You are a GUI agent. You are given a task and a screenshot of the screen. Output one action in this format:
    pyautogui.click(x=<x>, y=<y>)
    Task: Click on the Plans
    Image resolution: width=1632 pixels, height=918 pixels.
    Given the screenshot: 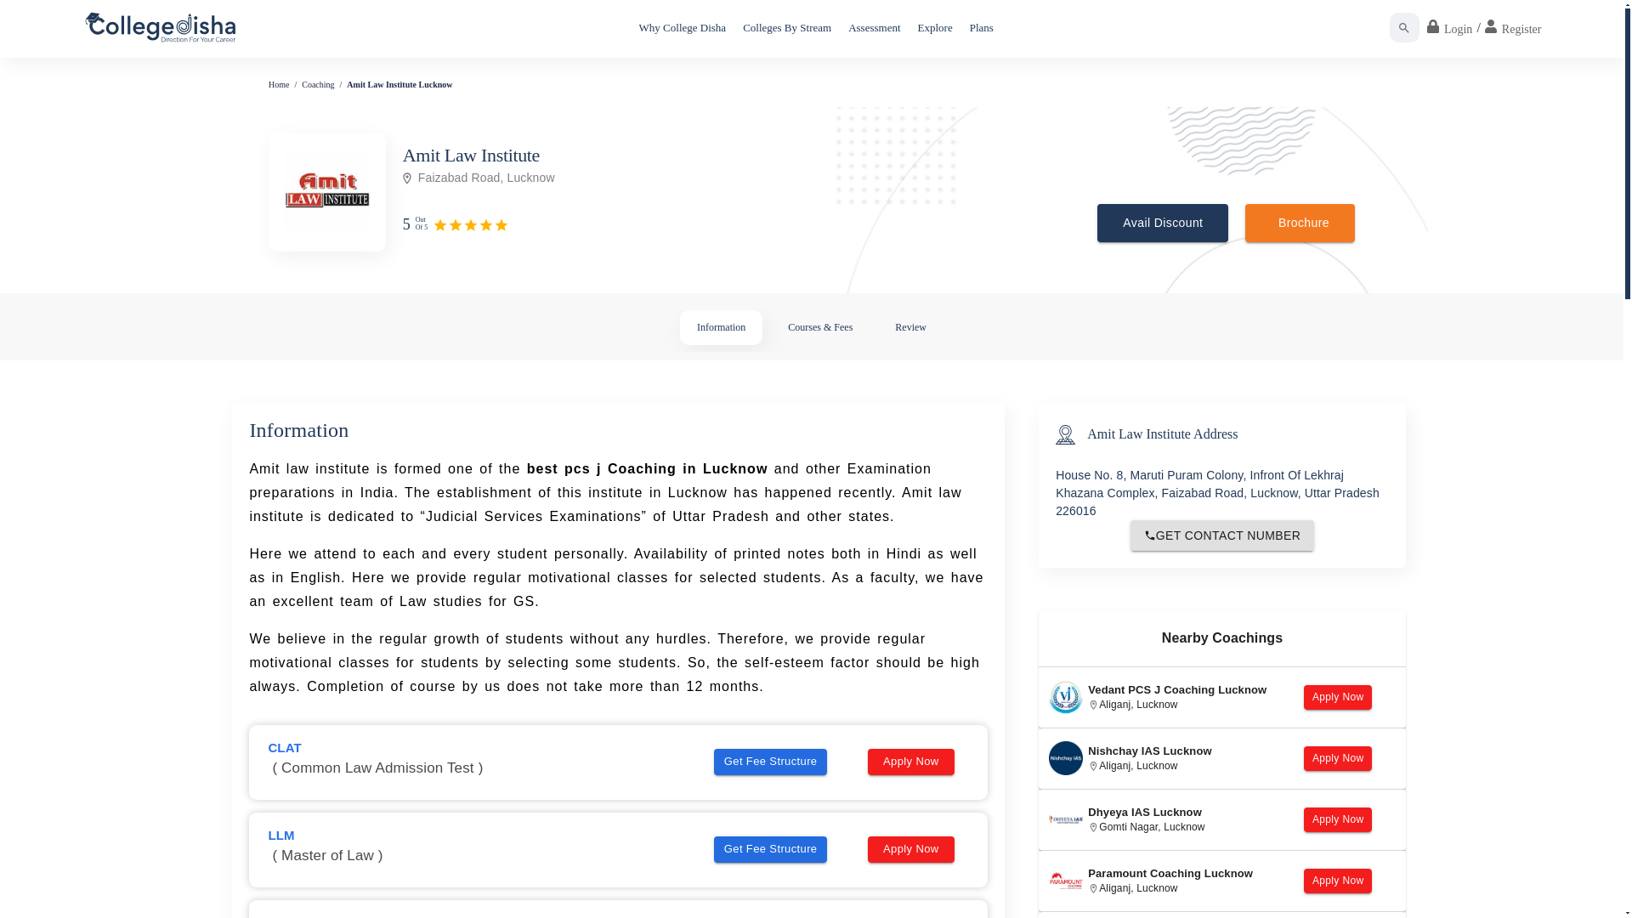 What is the action you would take?
    pyautogui.click(x=981, y=27)
    